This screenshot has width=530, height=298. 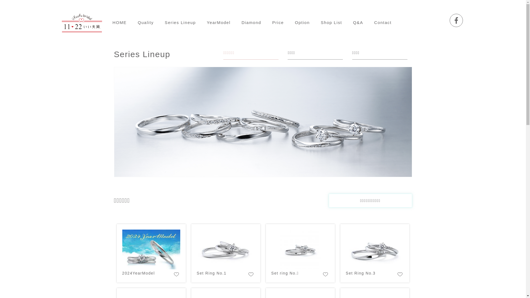 I want to click on Series Lineup, so click(x=181, y=23).